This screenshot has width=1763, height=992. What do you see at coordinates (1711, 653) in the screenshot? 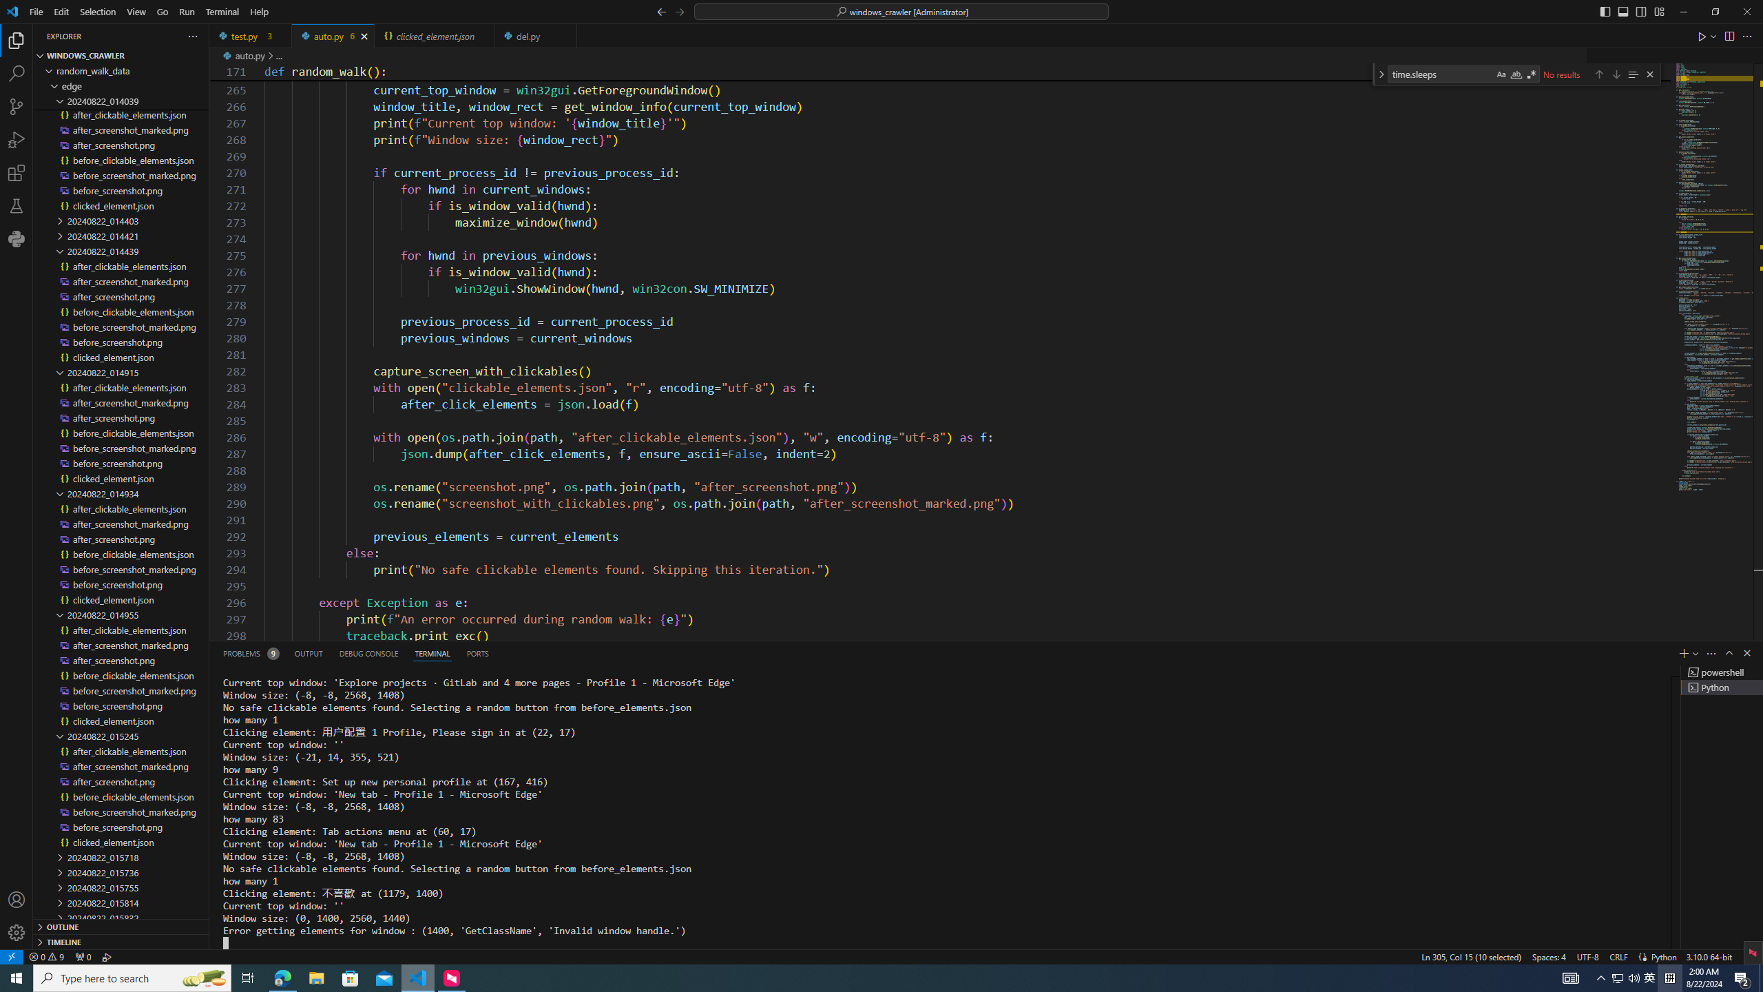
I see `Views and More Actions...` at bounding box center [1711, 653].